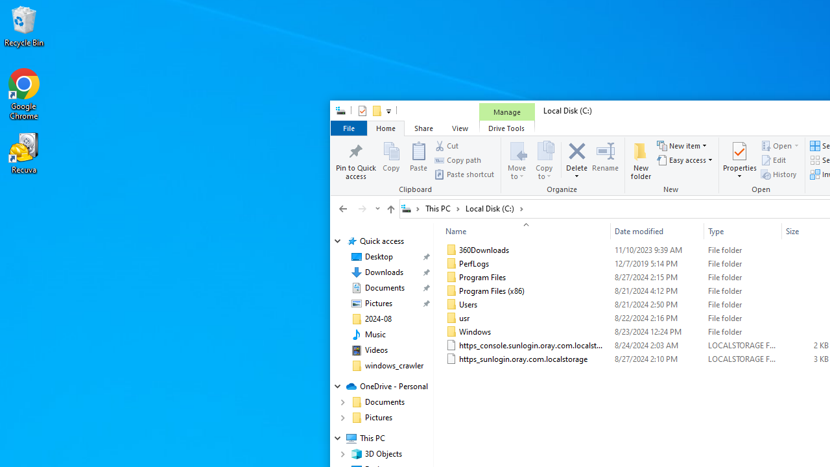 This screenshot has height=467, width=830. Describe the element at coordinates (369, 110) in the screenshot. I see `Quick Access Toolbar` at that location.